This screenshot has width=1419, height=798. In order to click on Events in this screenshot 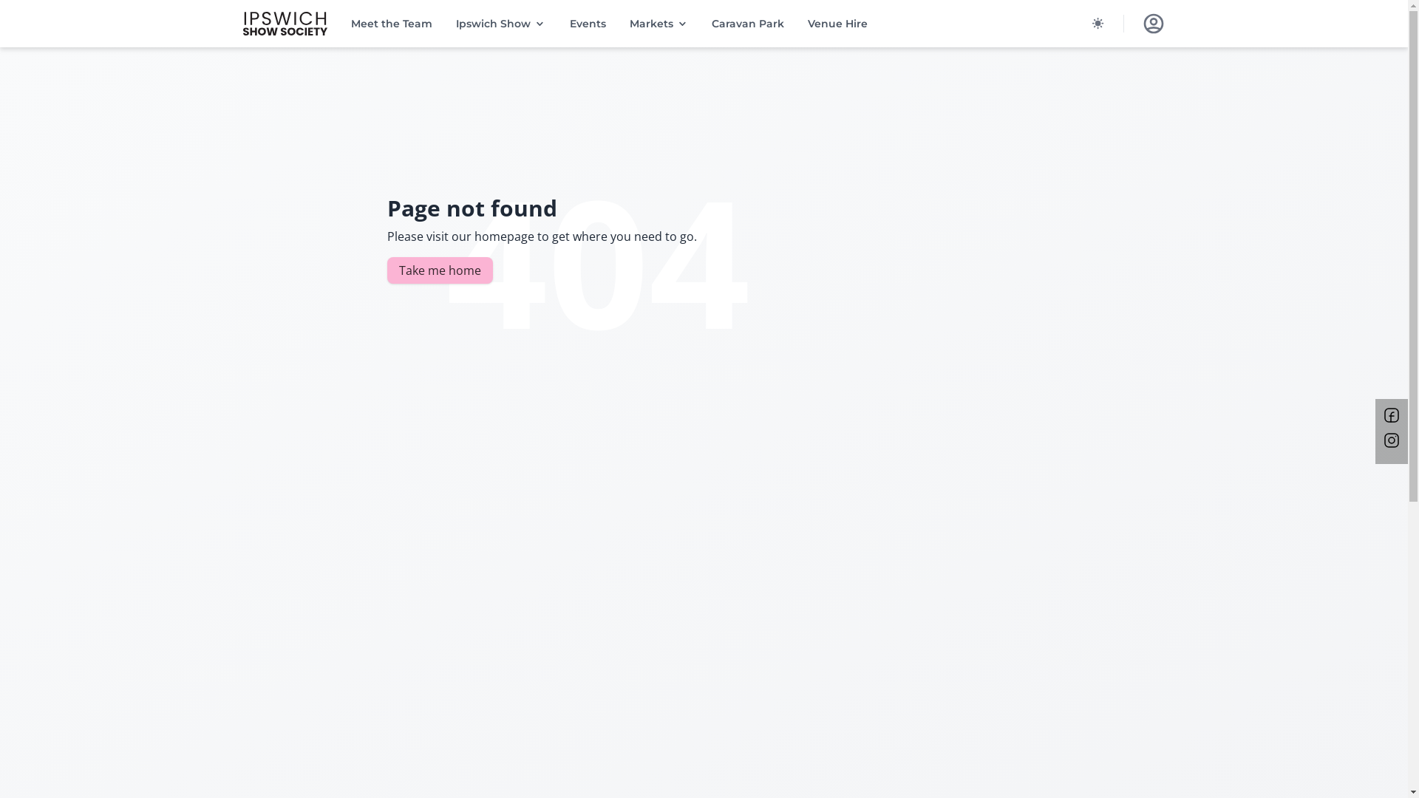, I will do `click(588, 24)`.